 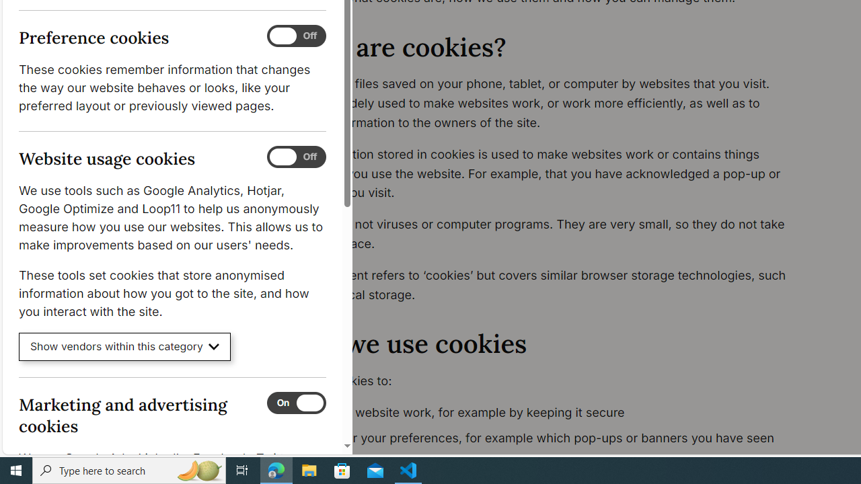 What do you see at coordinates (550, 413) in the screenshot?
I see `make our website work, for example by keeping it secure` at bounding box center [550, 413].